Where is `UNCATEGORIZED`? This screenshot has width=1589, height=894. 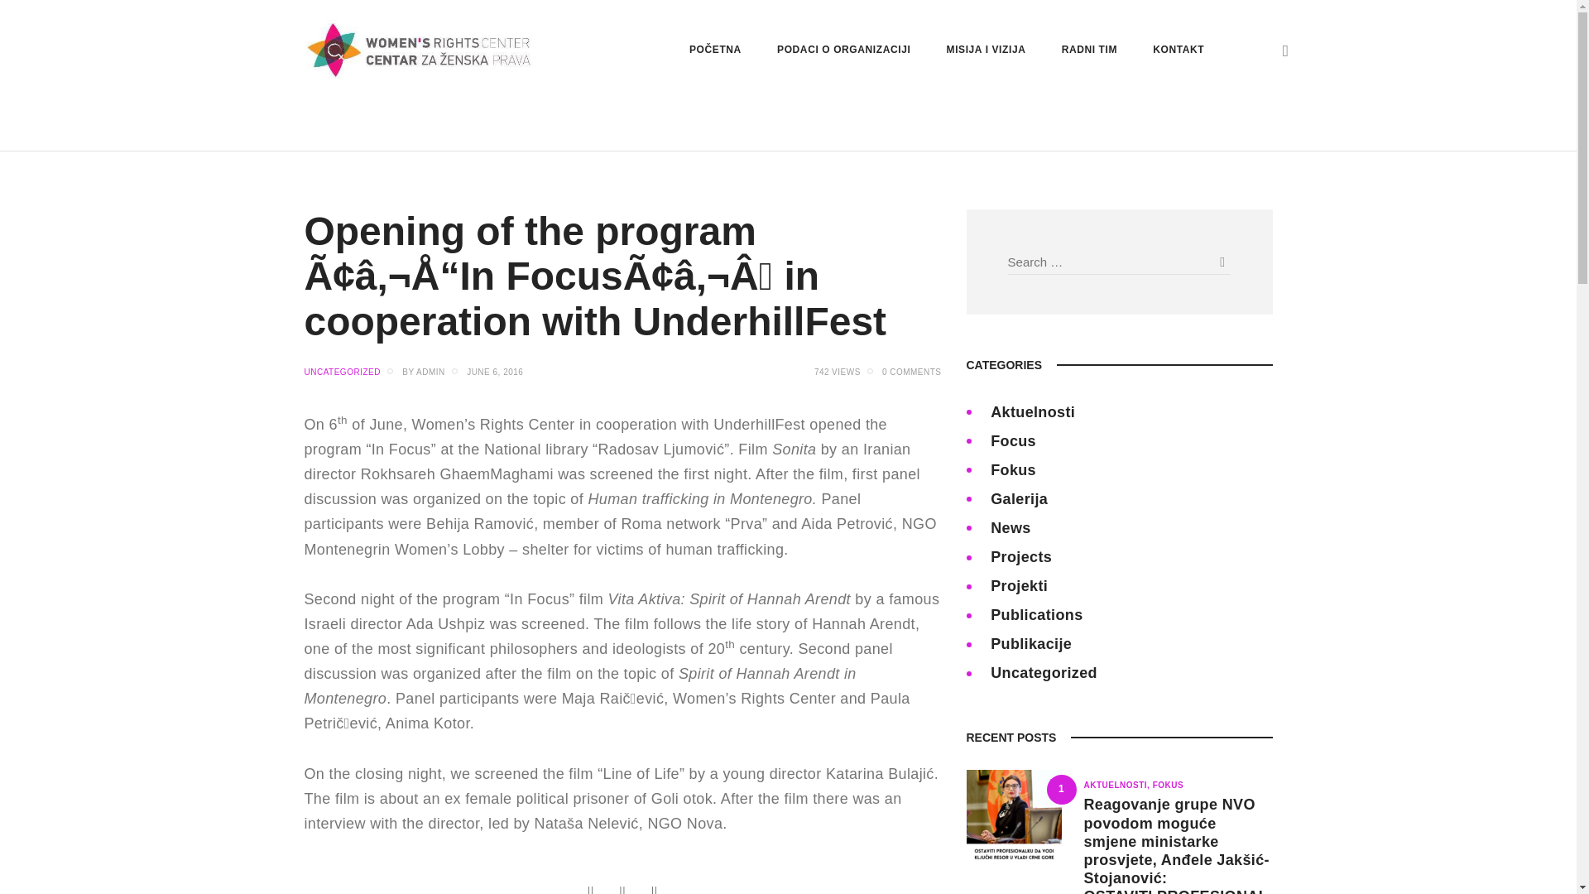 UNCATEGORIZED is located at coordinates (343, 371).